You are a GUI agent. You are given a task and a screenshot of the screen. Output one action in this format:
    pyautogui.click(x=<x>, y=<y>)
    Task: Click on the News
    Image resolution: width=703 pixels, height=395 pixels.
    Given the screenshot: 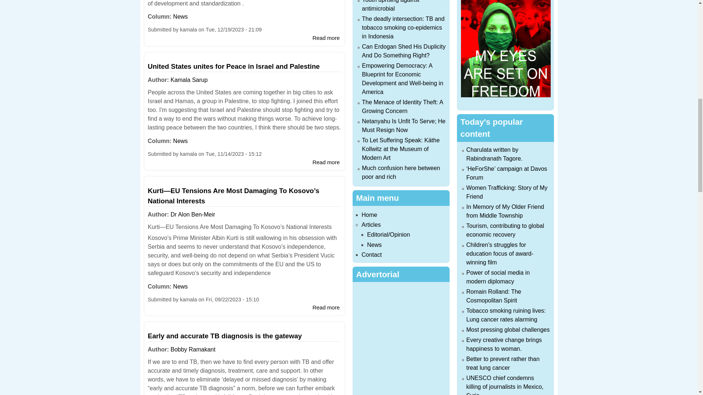 What is the action you would take?
    pyautogui.click(x=180, y=141)
    